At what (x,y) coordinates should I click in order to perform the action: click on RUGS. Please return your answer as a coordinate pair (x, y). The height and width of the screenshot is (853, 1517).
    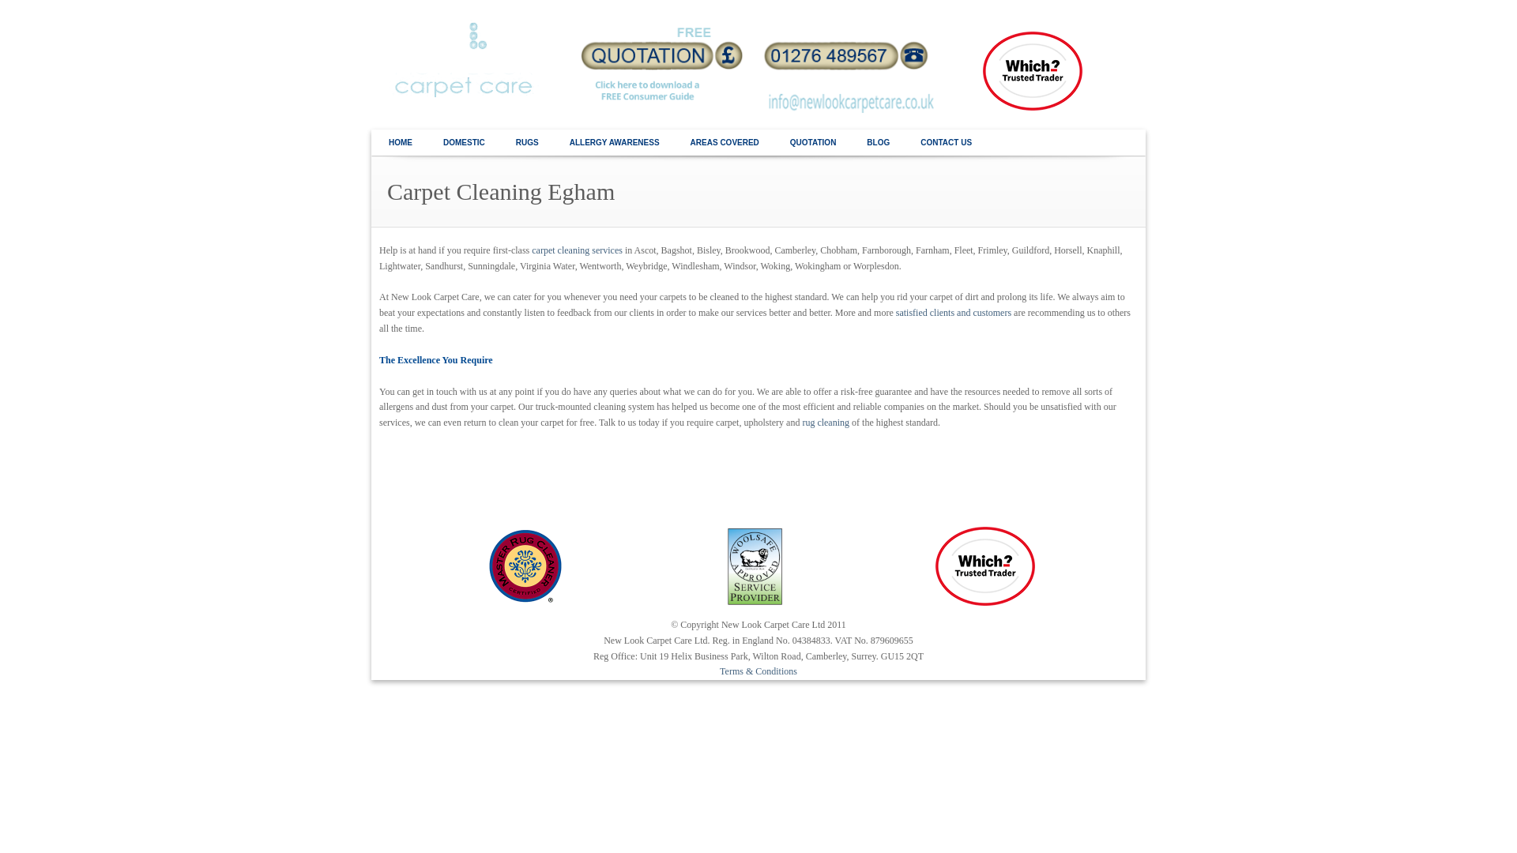
    Looking at the image, I should click on (526, 143).